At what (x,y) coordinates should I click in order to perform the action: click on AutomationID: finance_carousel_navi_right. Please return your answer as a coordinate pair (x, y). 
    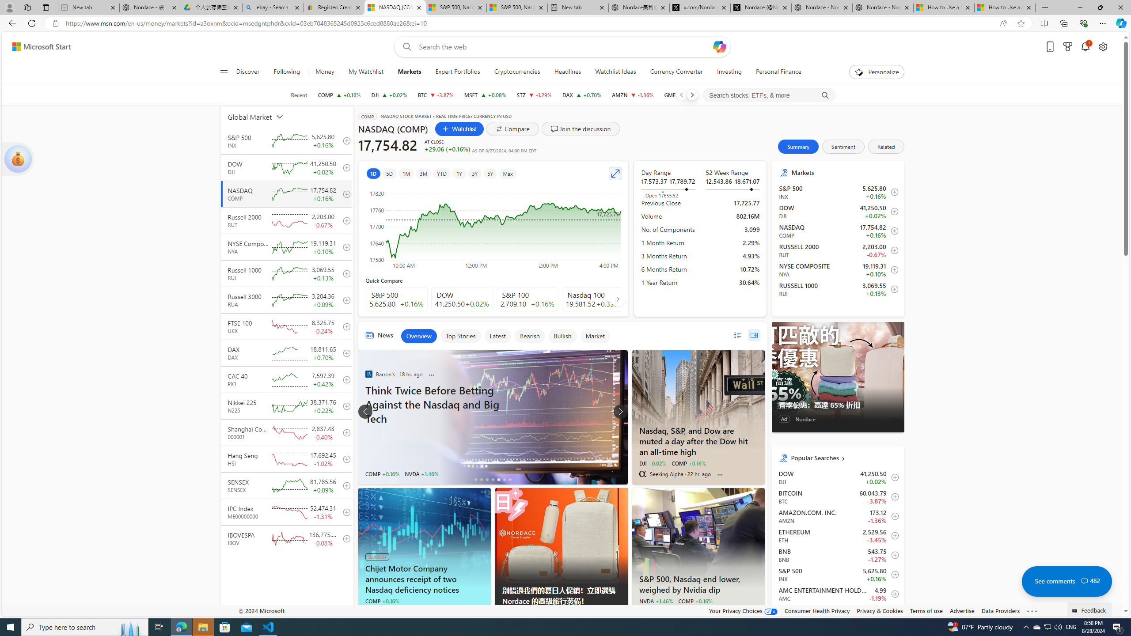
    Looking at the image, I should click on (617, 299).